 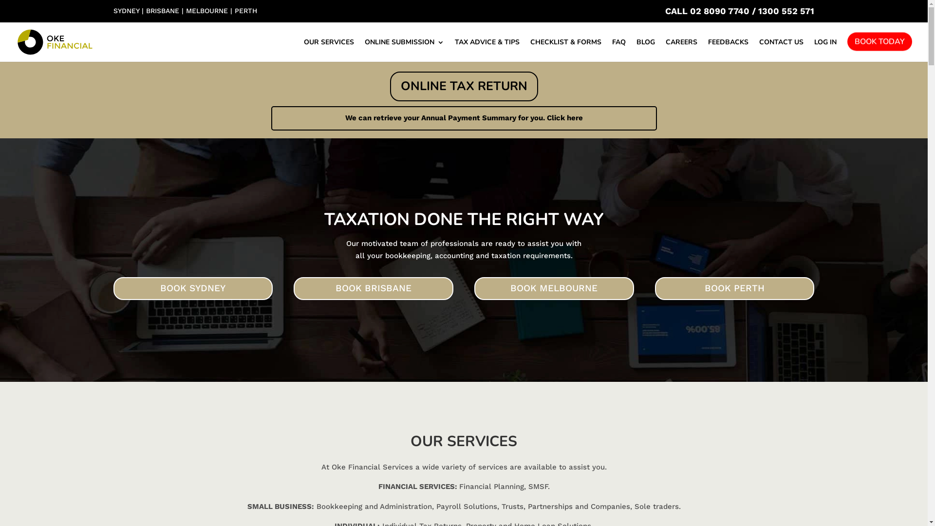 I want to click on FAQ, so click(x=619, y=51).